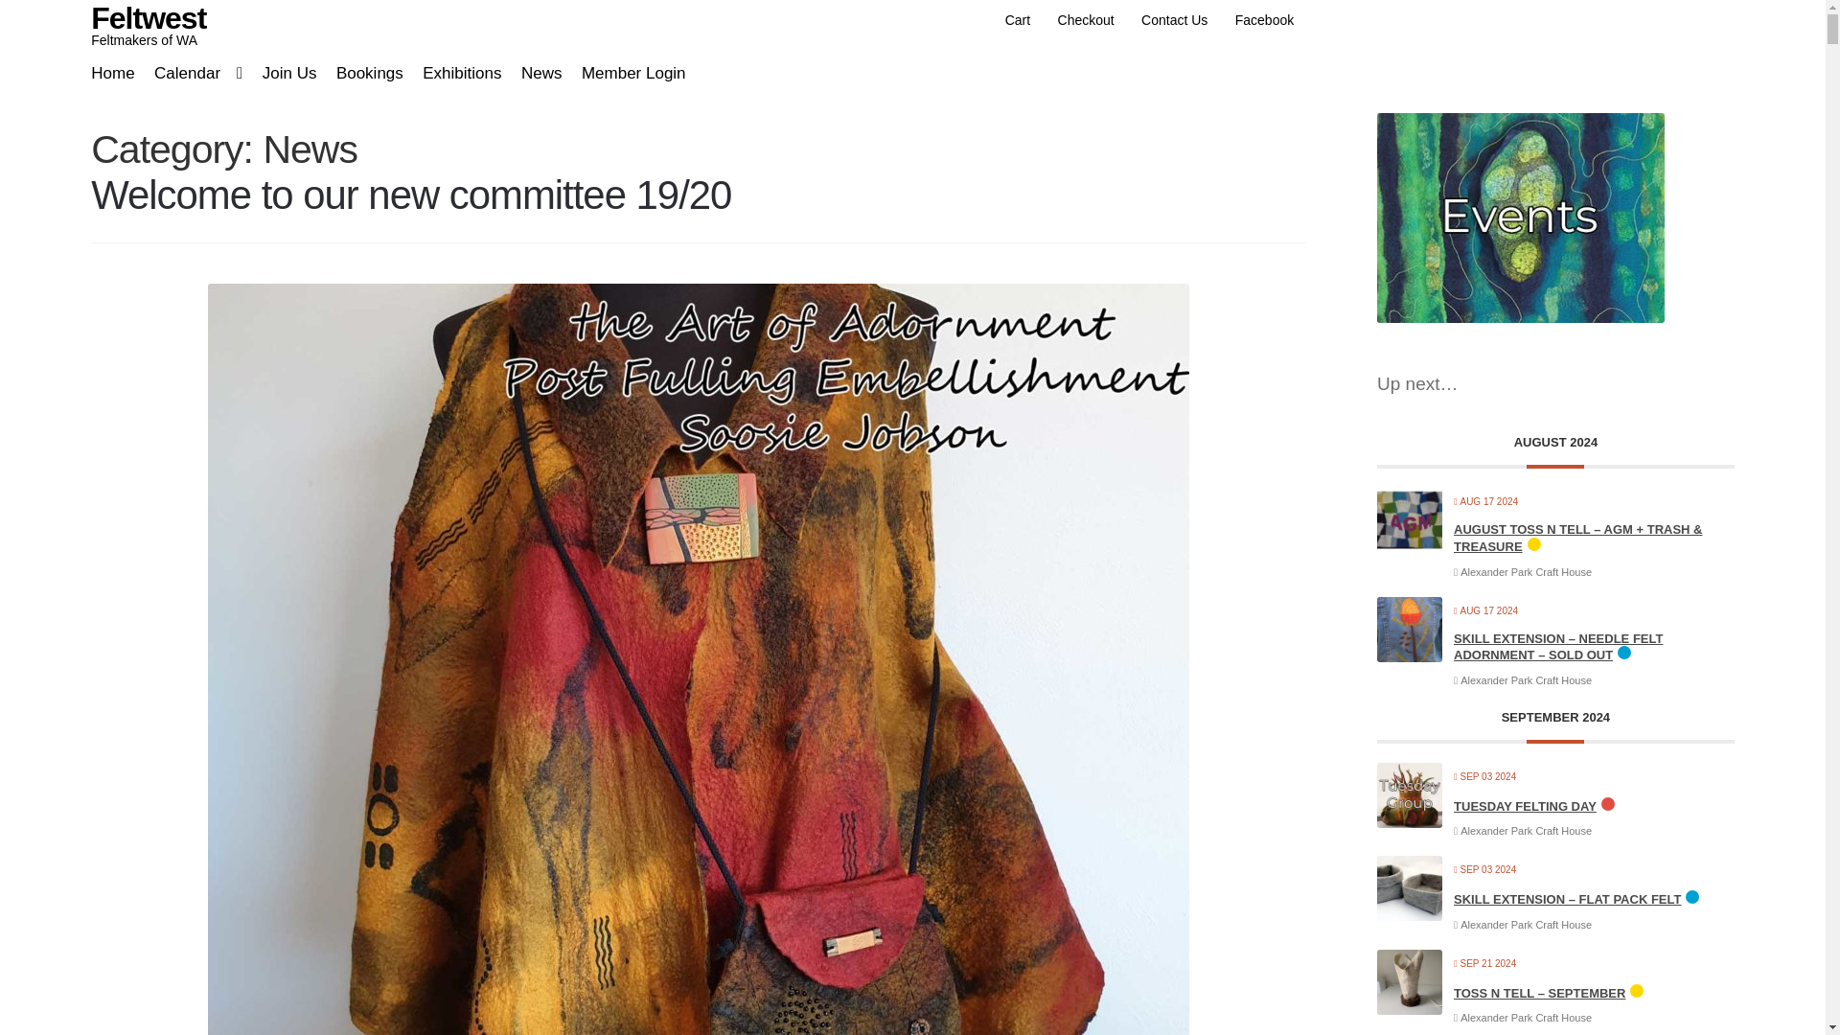 The width and height of the screenshot is (1840, 1035). I want to click on Exhibitions, so click(453, 77).